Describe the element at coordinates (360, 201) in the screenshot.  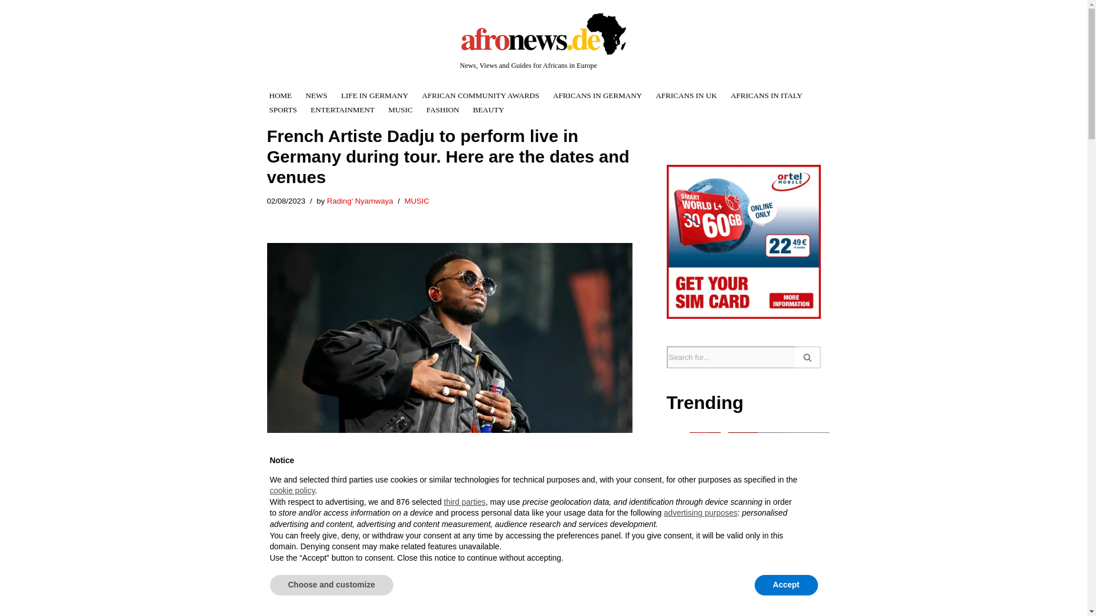
I see `Rading' Nyamwaya` at that location.